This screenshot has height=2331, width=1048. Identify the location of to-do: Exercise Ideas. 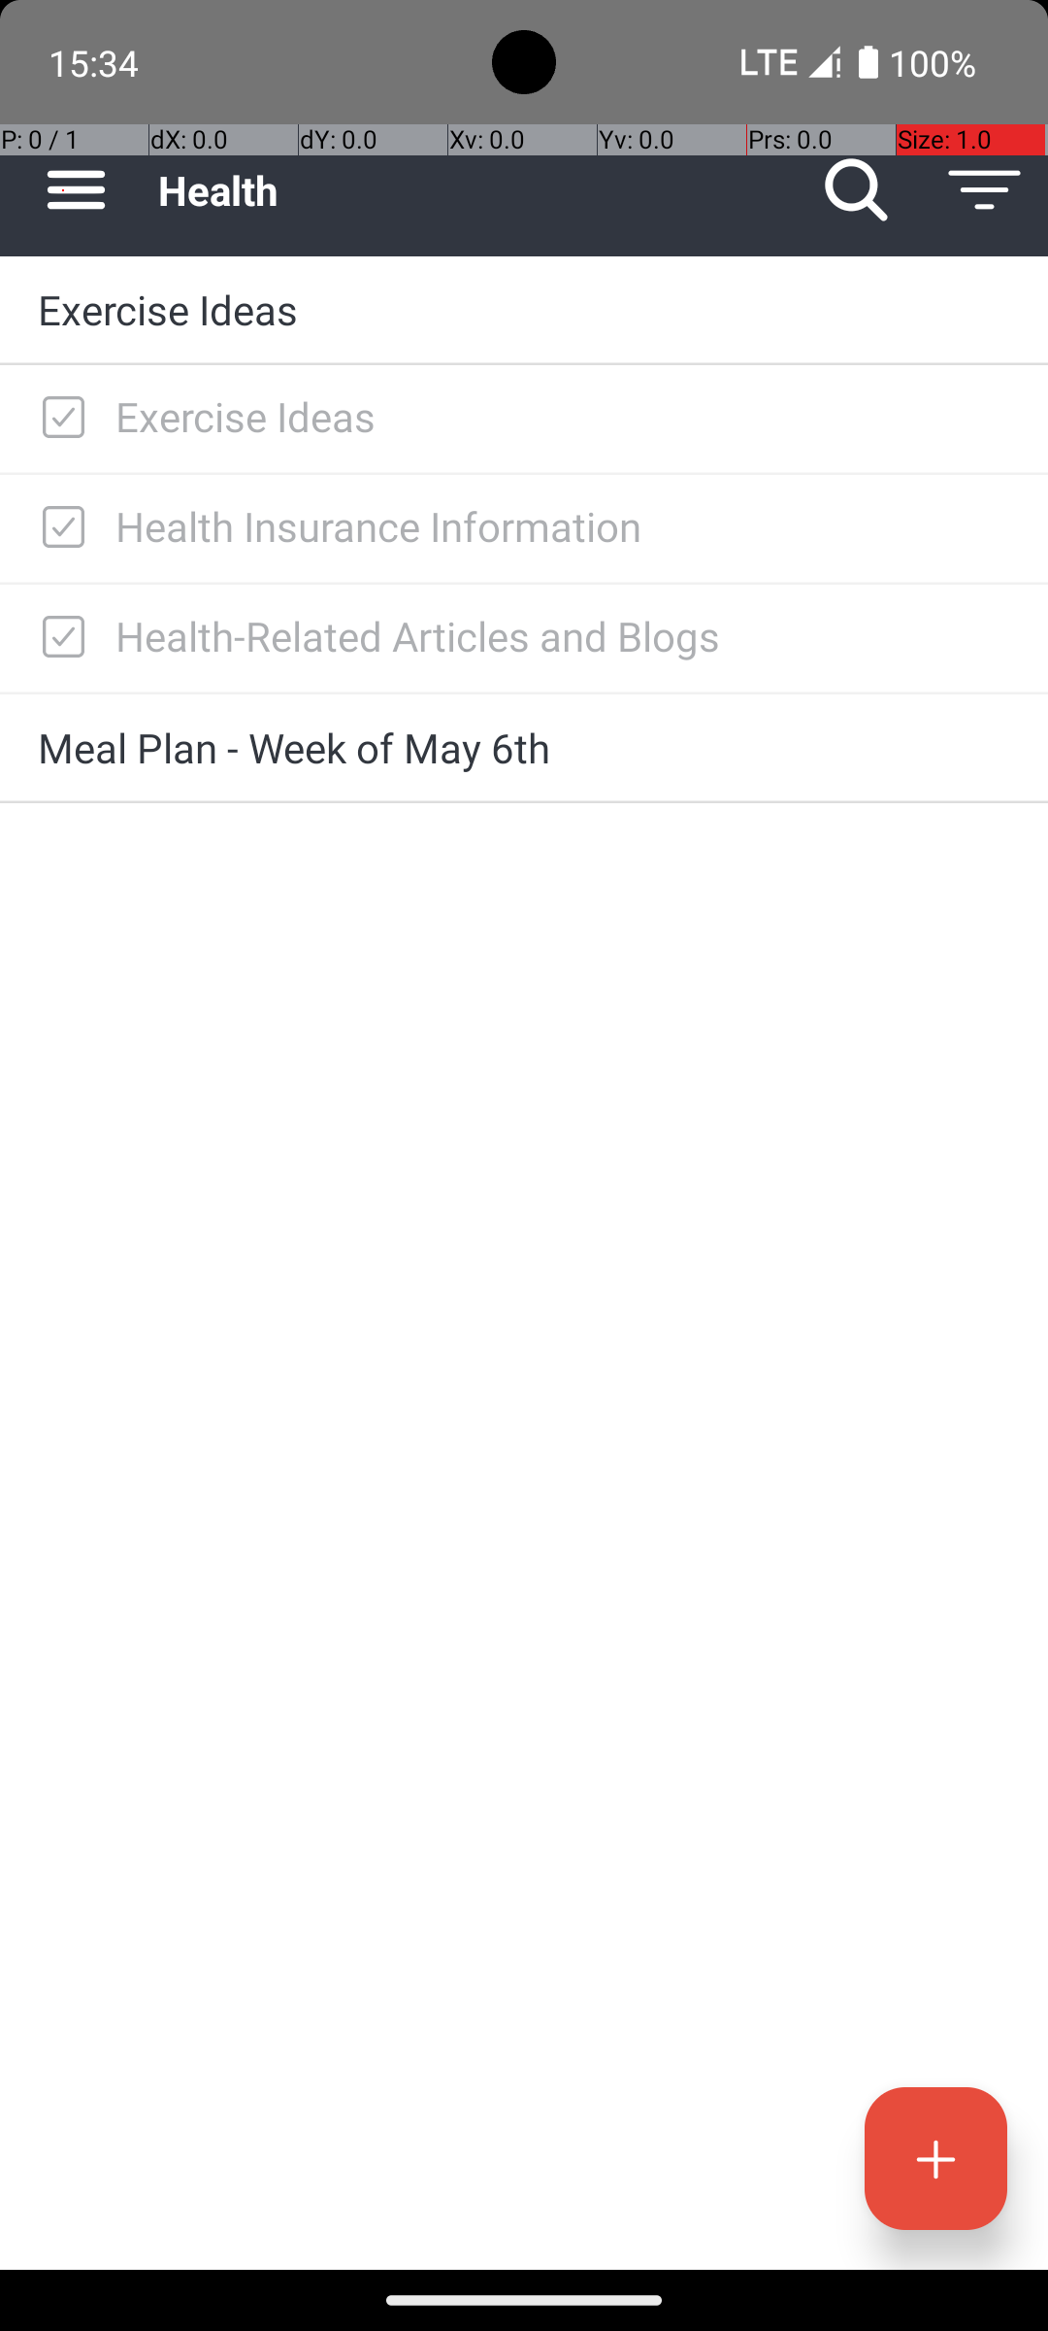
(58, 419).